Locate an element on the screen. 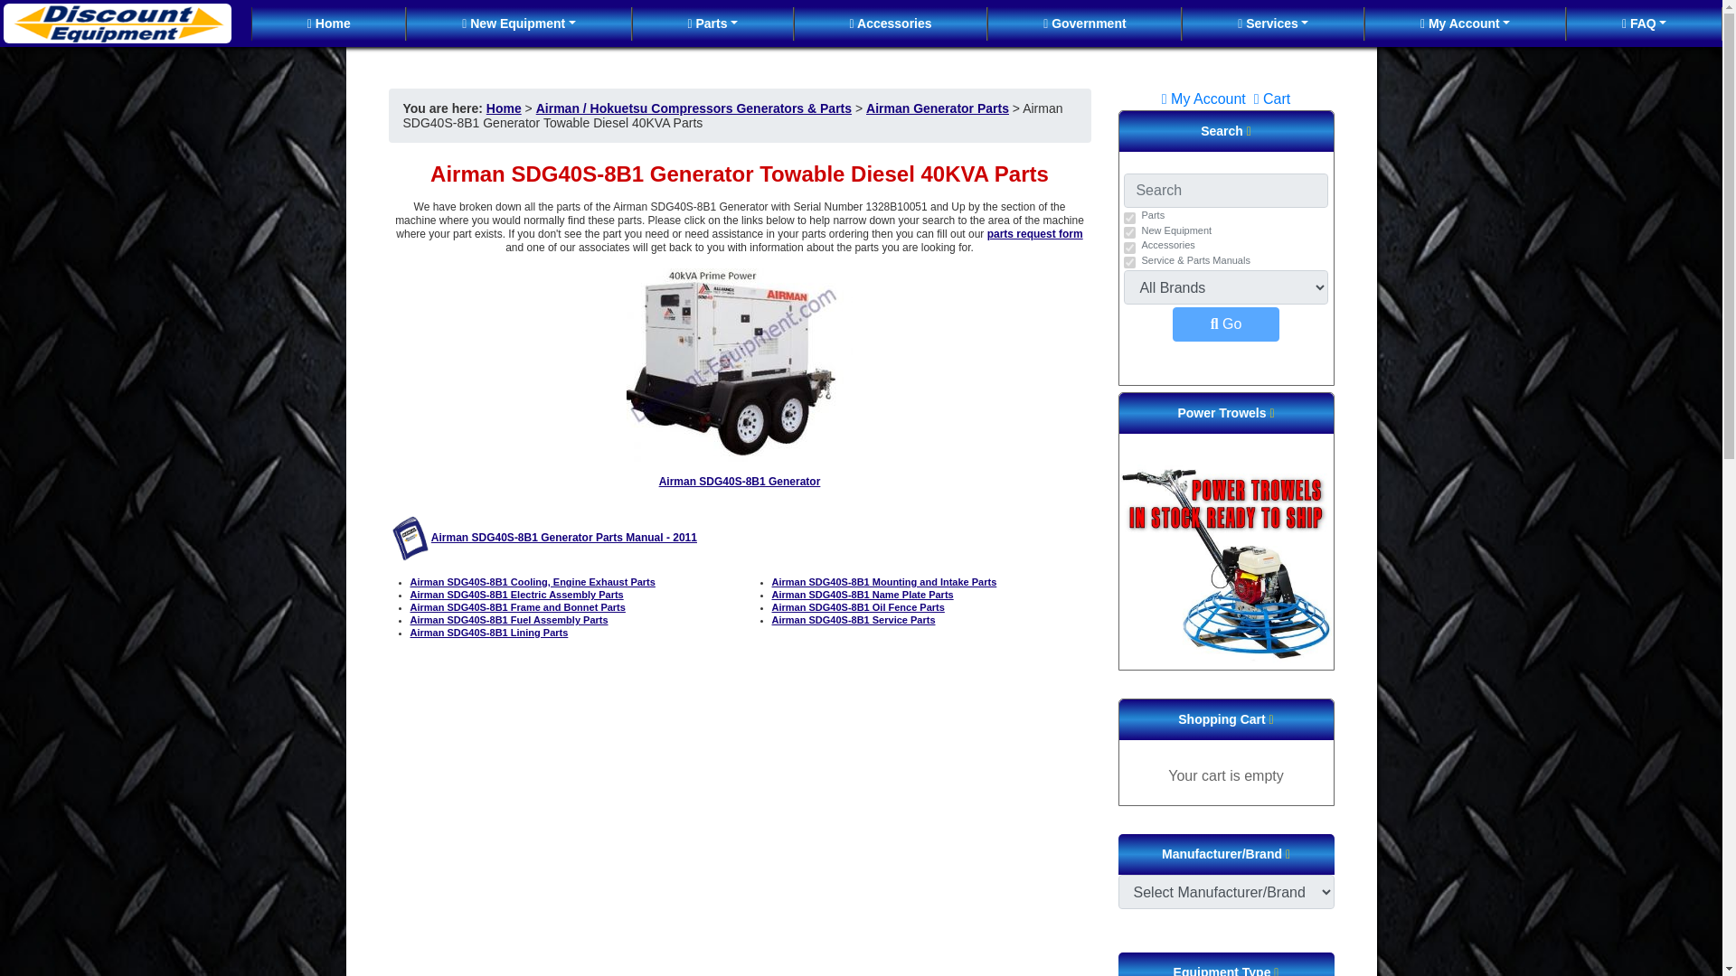  Power Trowels In Stock Ready to Ship is located at coordinates (1226, 561).